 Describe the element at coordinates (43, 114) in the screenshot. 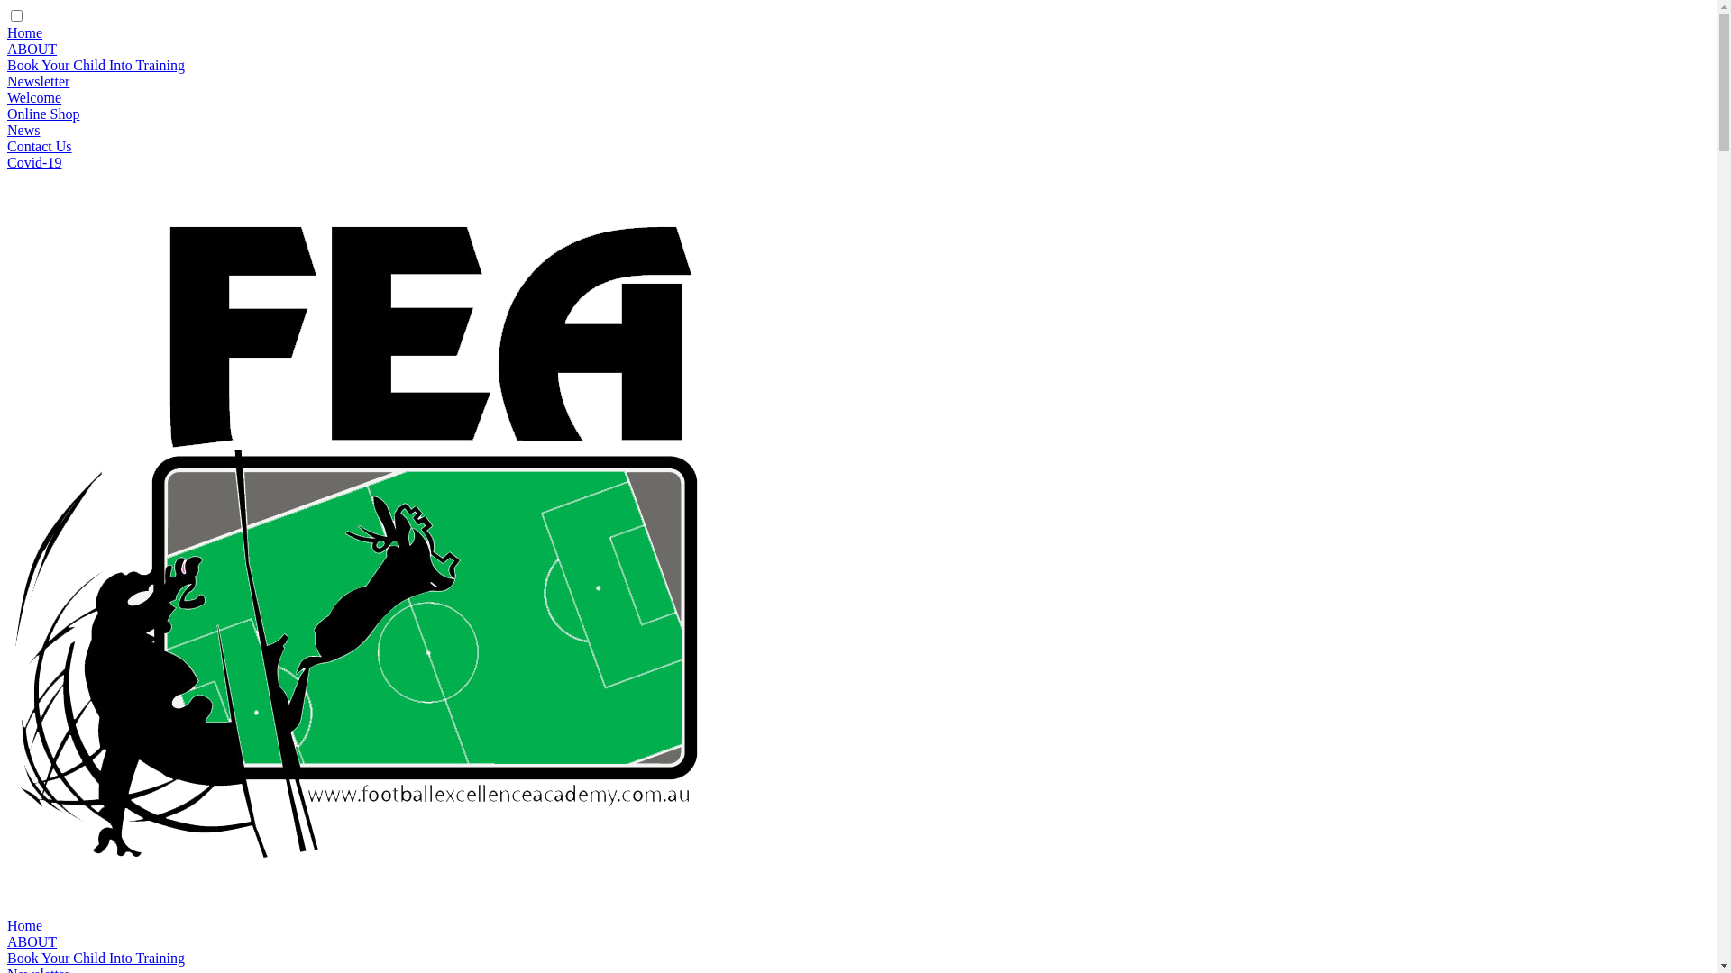

I see `Online Shop` at that location.